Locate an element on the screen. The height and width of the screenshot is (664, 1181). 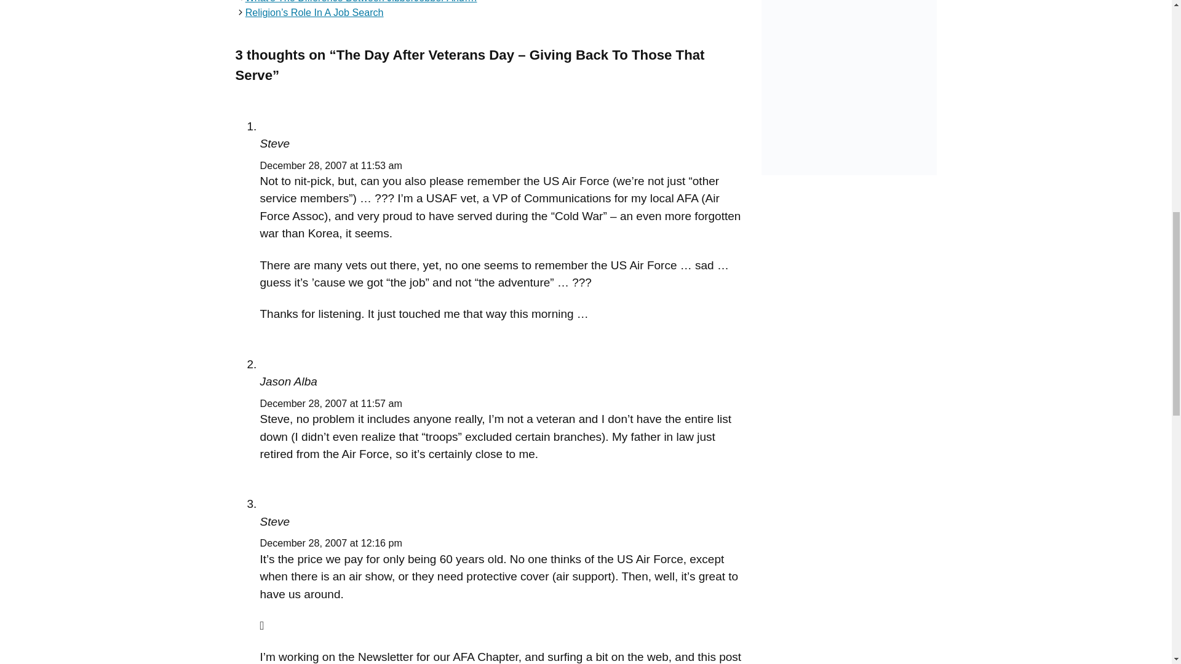
December 28, 2007 at 11:57 am is located at coordinates (331, 403).